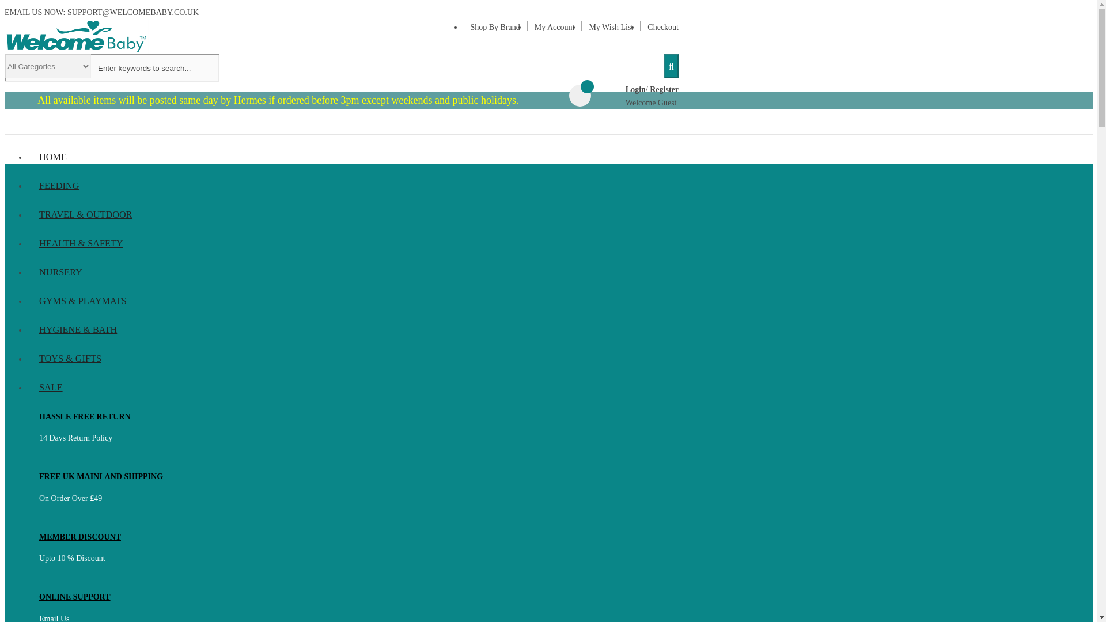  I want to click on Register, so click(664, 89).